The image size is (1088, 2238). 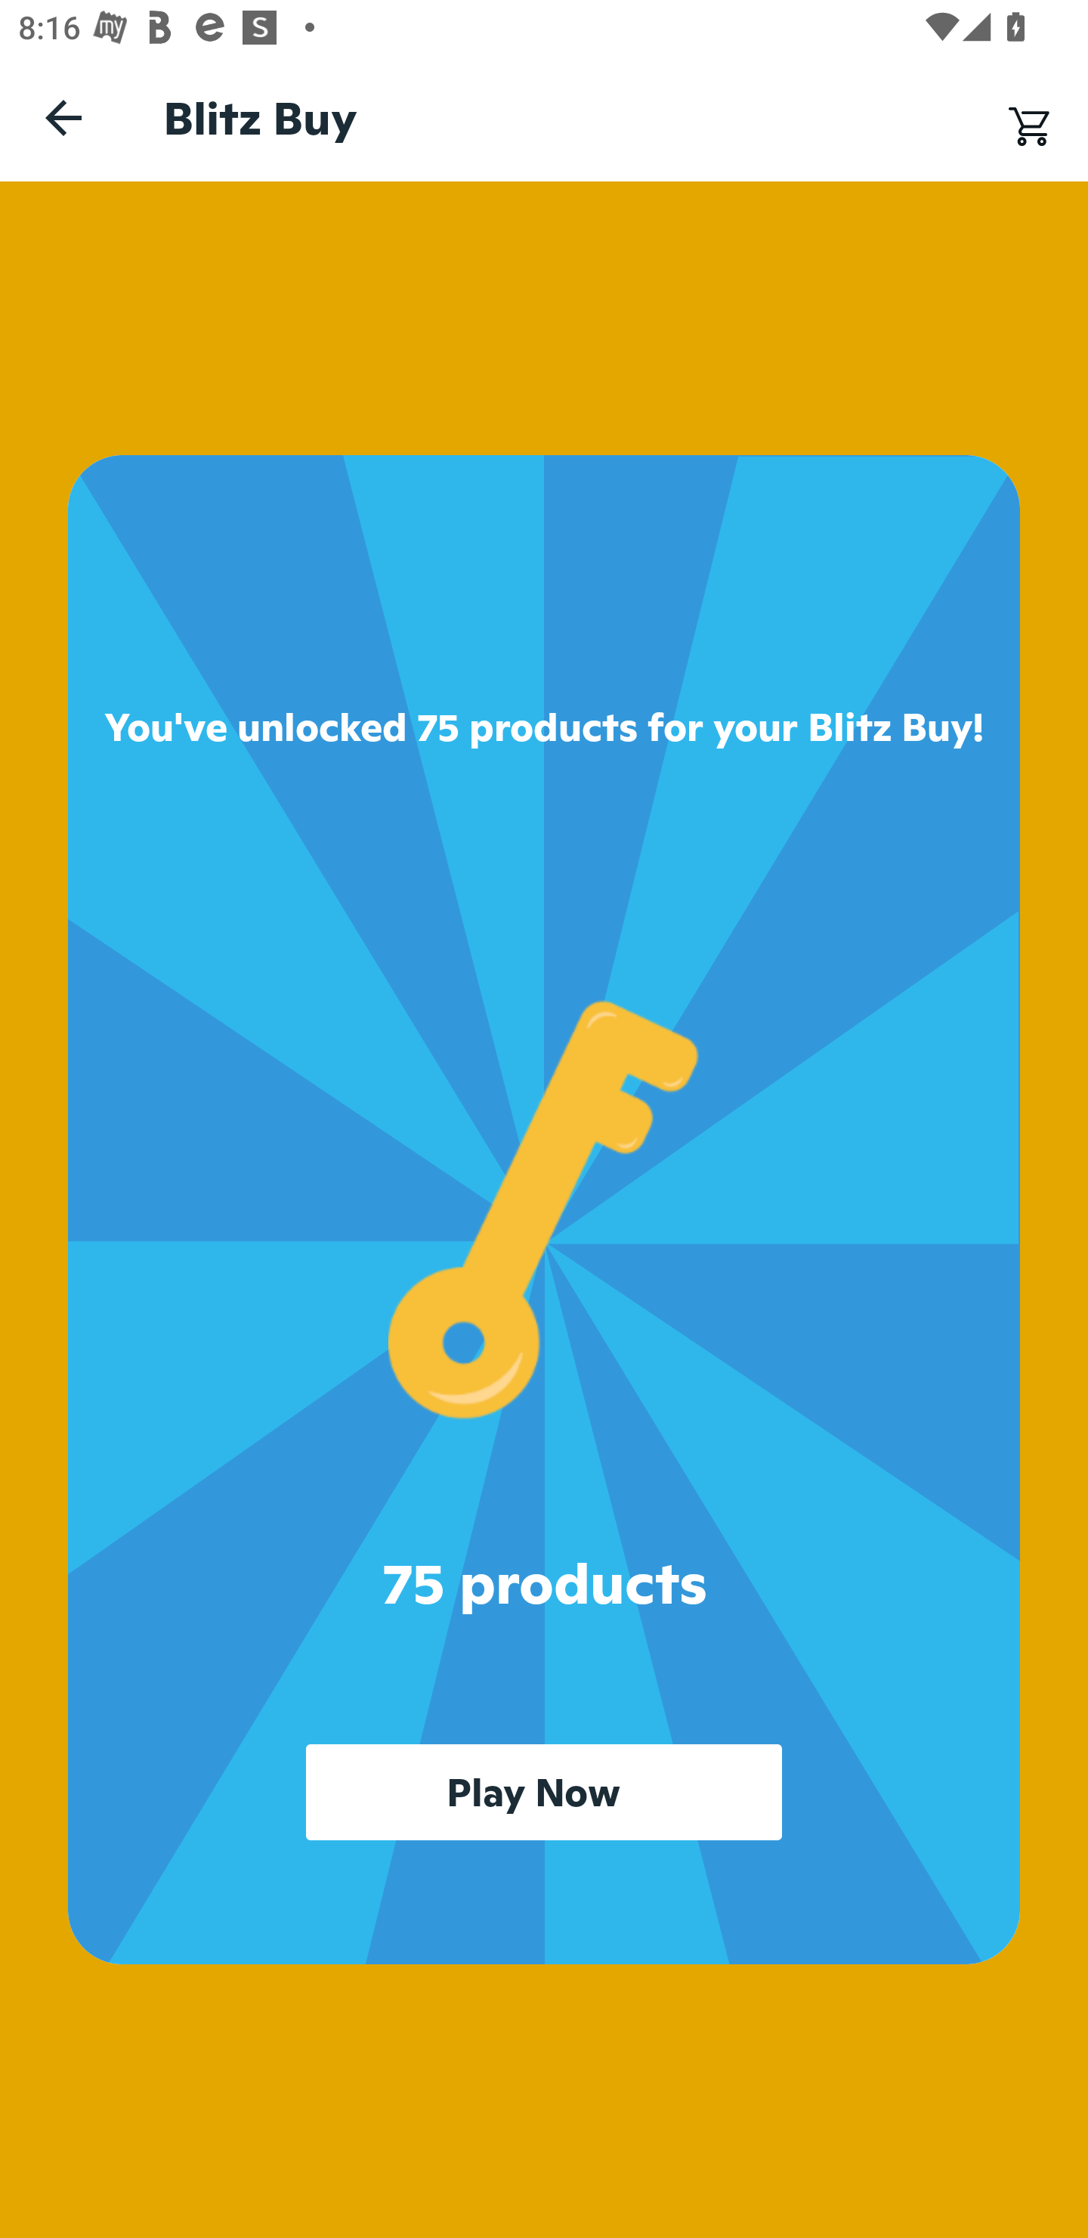 I want to click on Play Now, so click(x=544, y=1791).